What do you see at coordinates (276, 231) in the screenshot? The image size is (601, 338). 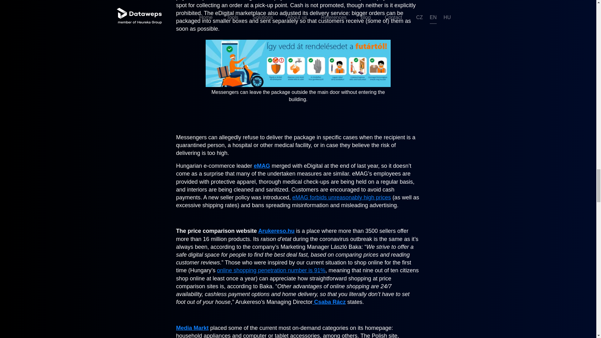 I see `Arukereso.hu` at bounding box center [276, 231].